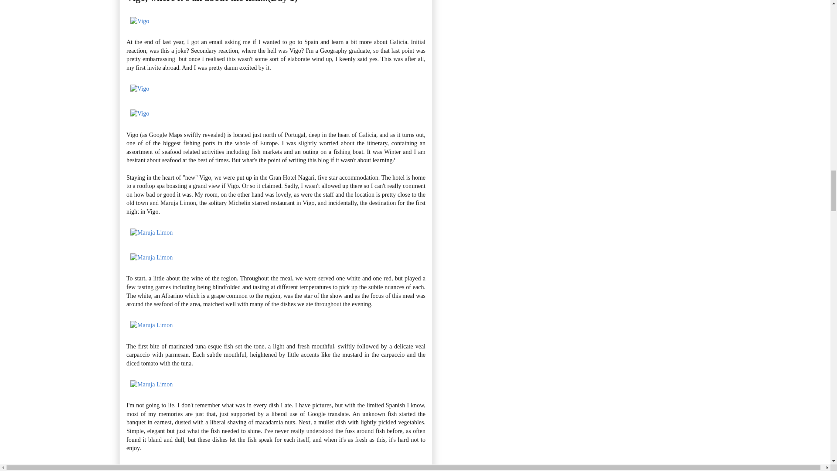 The image size is (837, 471). Describe the element at coordinates (151, 324) in the screenshot. I see `Maruja Limon by tehbus, on Flickr` at that location.